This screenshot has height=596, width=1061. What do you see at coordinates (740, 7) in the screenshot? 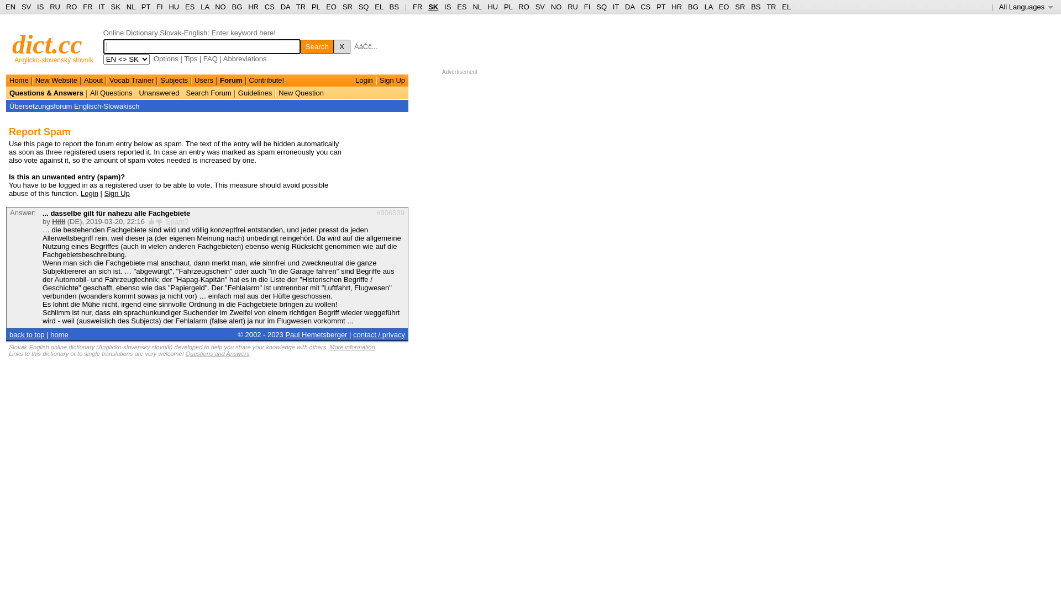
I see `SR` at bounding box center [740, 7].